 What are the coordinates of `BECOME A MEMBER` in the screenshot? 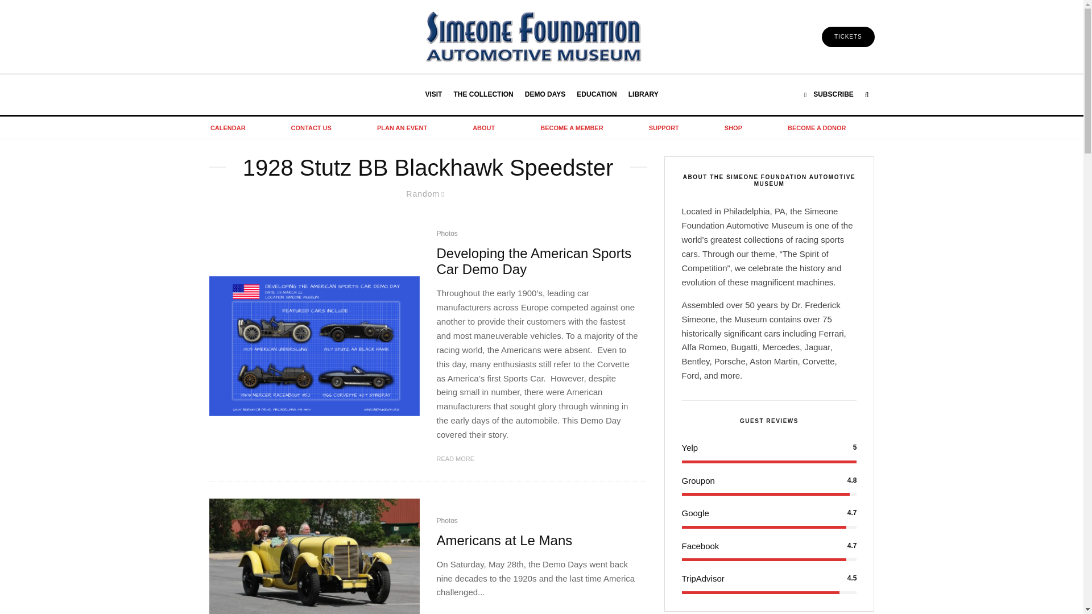 It's located at (572, 128).